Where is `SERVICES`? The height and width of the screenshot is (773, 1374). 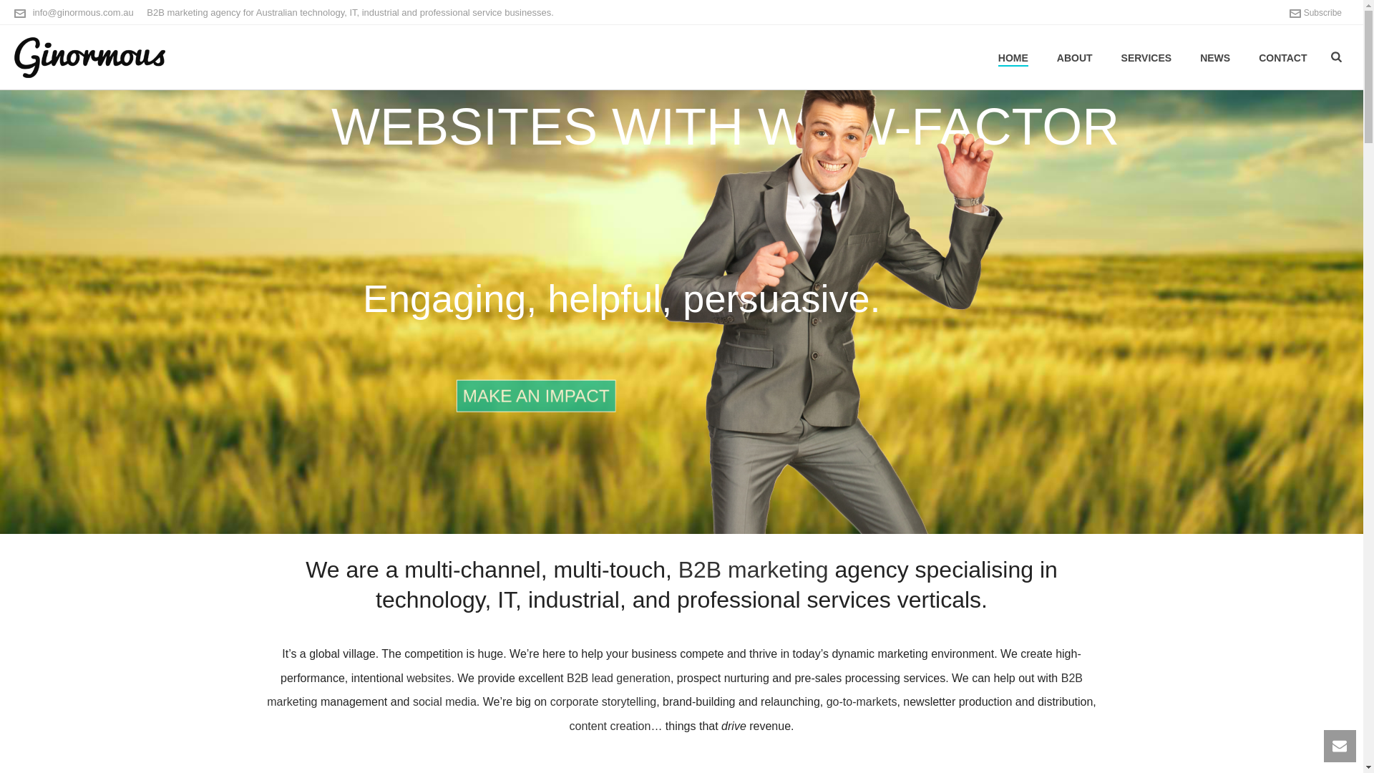
SERVICES is located at coordinates (1146, 58).